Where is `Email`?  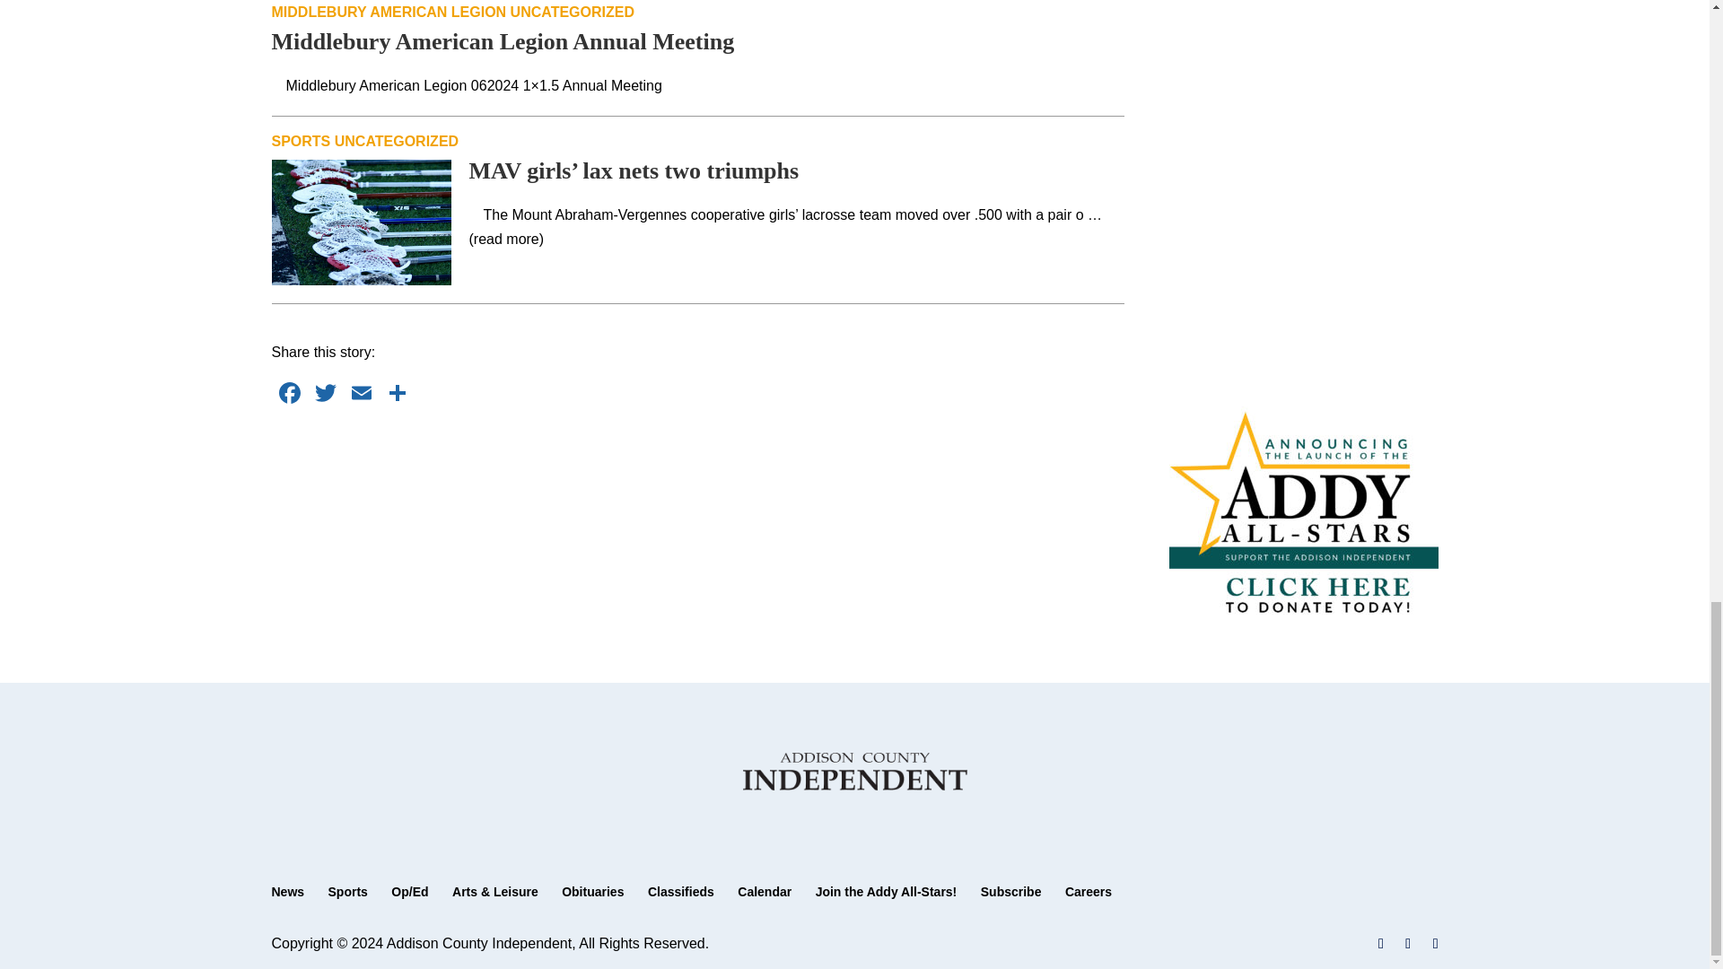 Email is located at coordinates (361, 395).